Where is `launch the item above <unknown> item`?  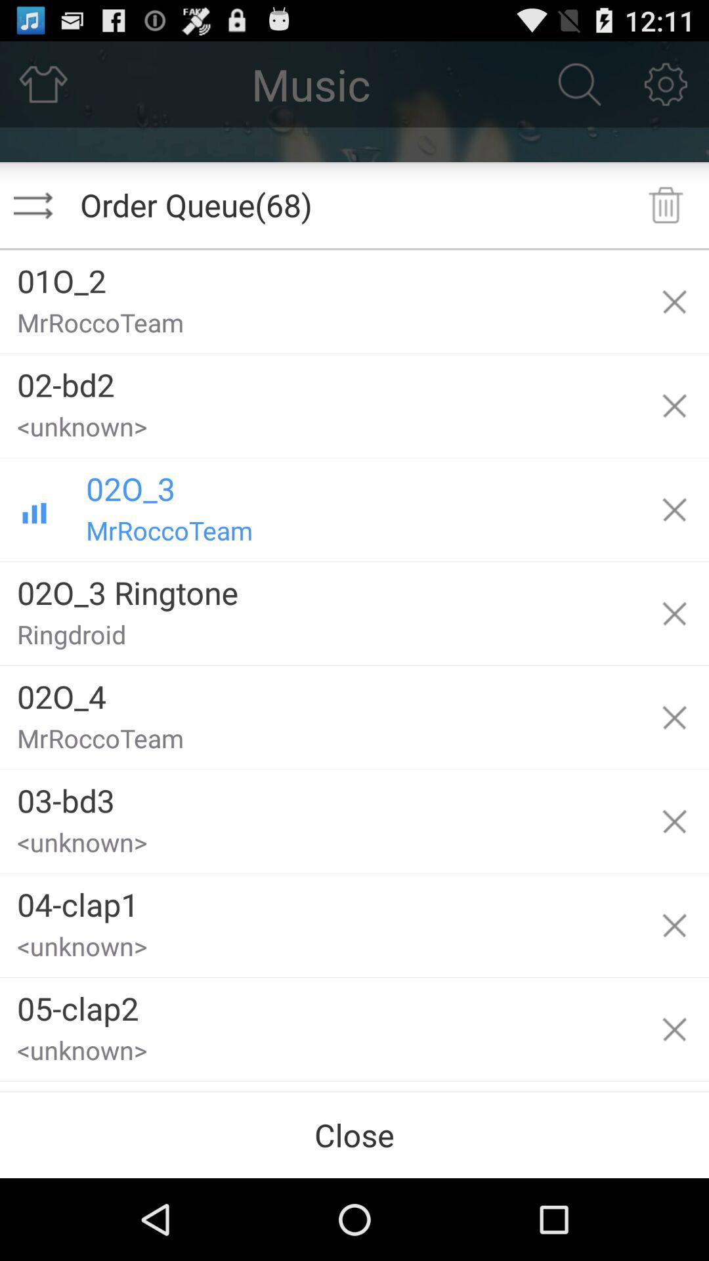
launch the item above <unknown> item is located at coordinates (320, 1004).